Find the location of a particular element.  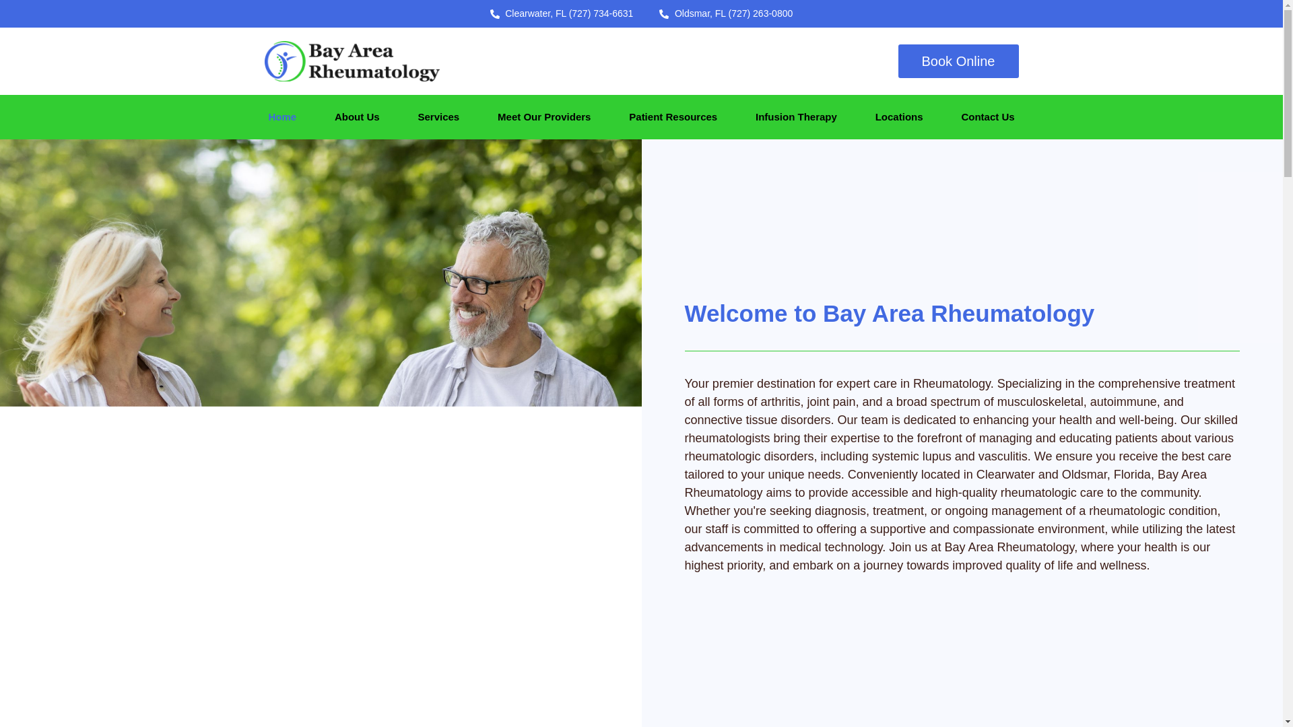

Contact Us is located at coordinates (987, 117).